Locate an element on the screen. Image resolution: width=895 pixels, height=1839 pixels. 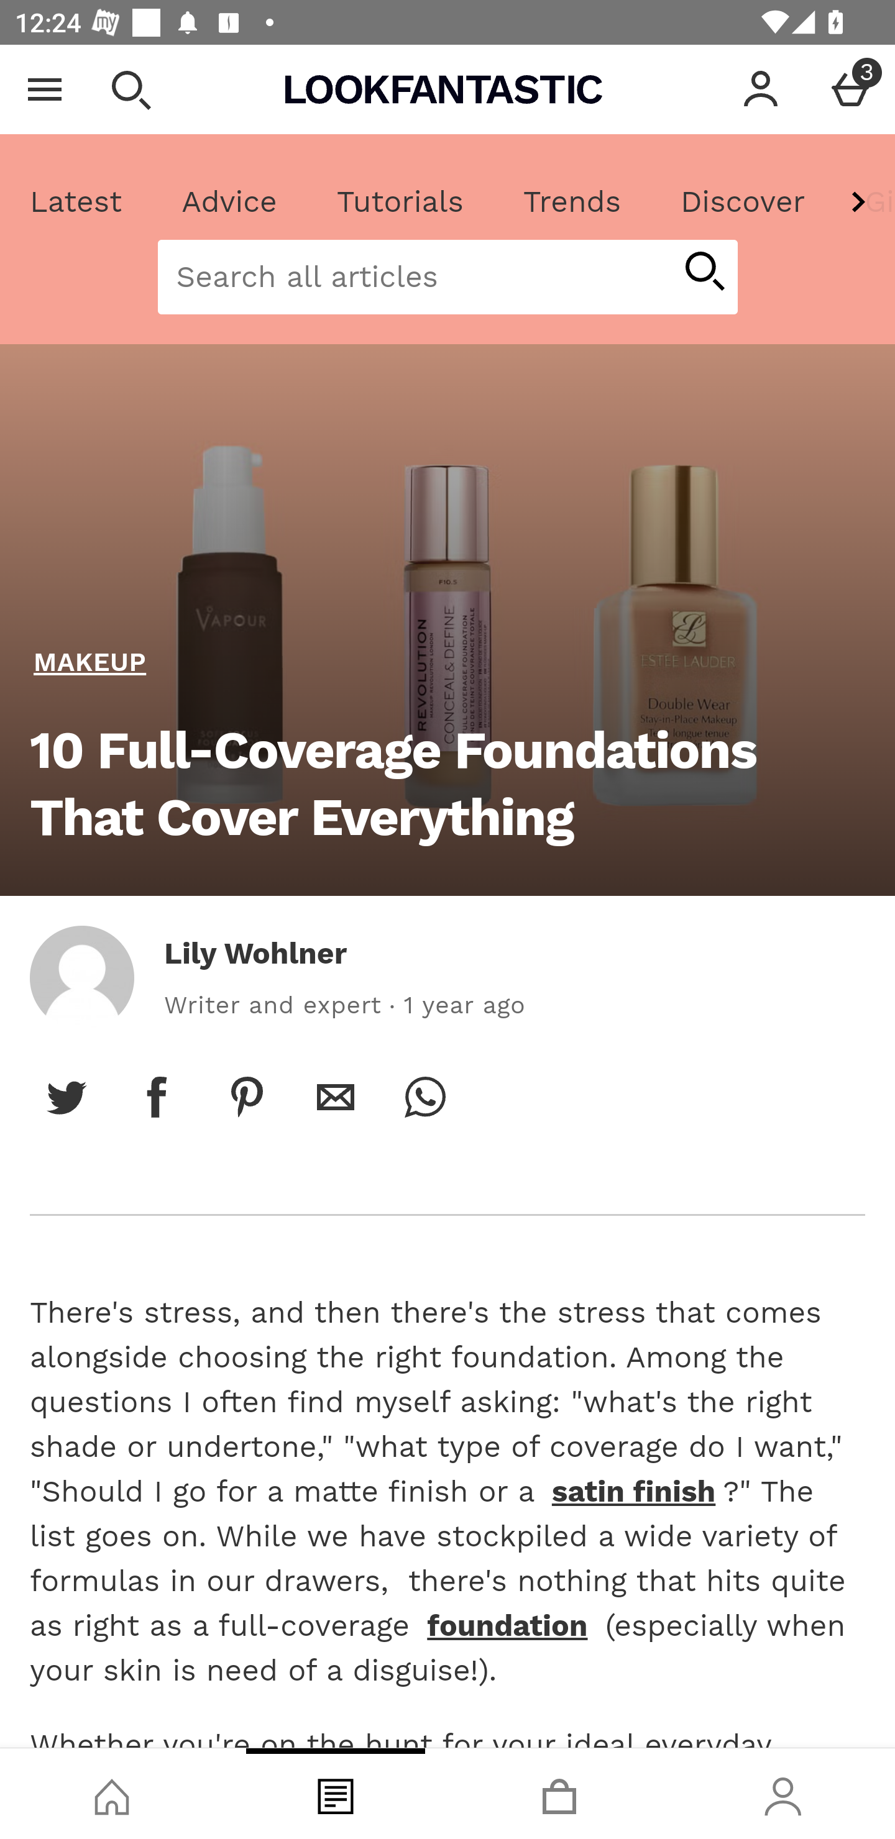
Open search is located at coordinates (131, 89).